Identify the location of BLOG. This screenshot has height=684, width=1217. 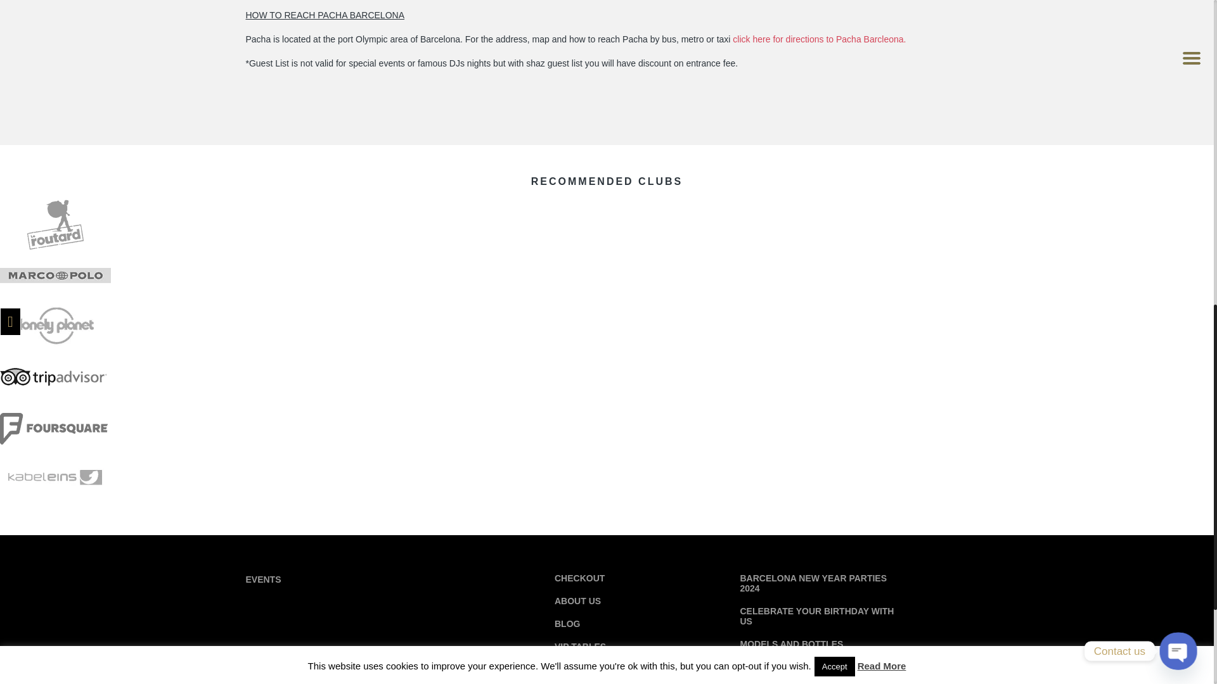
(567, 623).